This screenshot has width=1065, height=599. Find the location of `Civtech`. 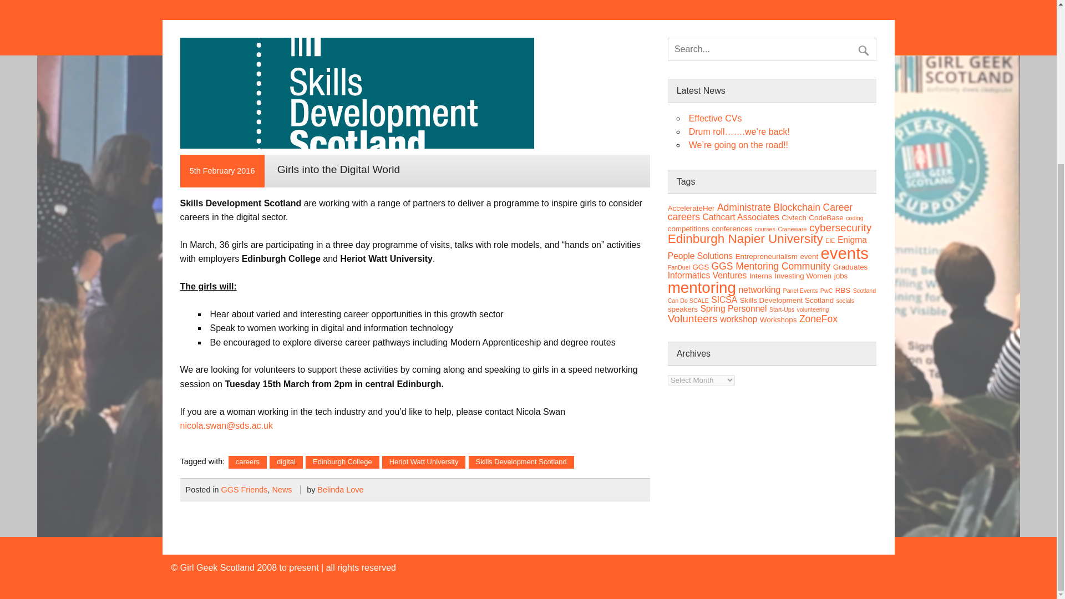

Civtech is located at coordinates (794, 217).